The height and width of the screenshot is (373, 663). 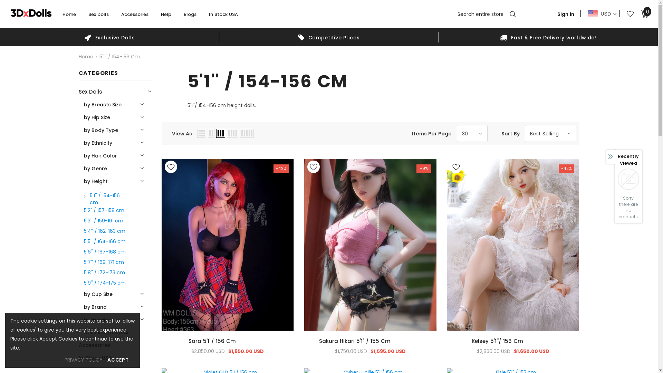 What do you see at coordinates (101, 130) in the screenshot?
I see `by Body Type` at bounding box center [101, 130].